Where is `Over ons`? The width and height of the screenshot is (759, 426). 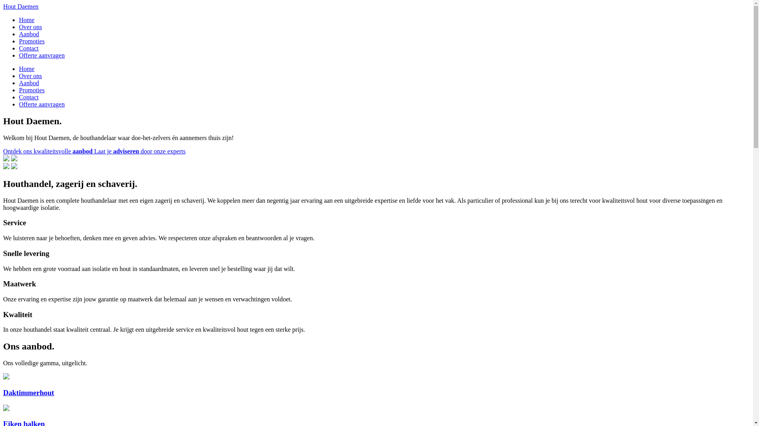
Over ons is located at coordinates (30, 76).